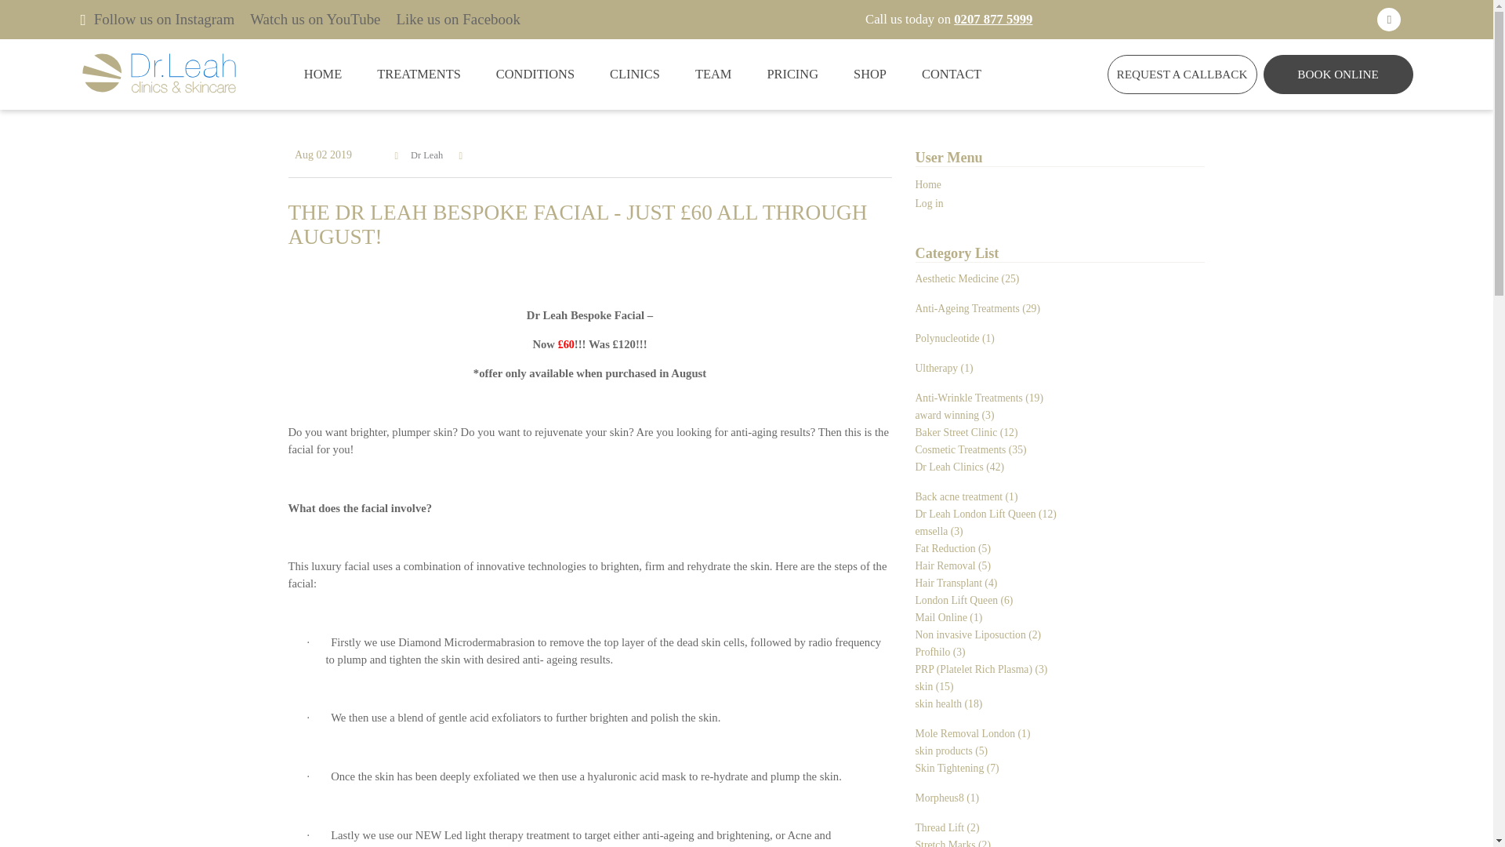 The height and width of the screenshot is (847, 1505). I want to click on Account, so click(1389, 19).